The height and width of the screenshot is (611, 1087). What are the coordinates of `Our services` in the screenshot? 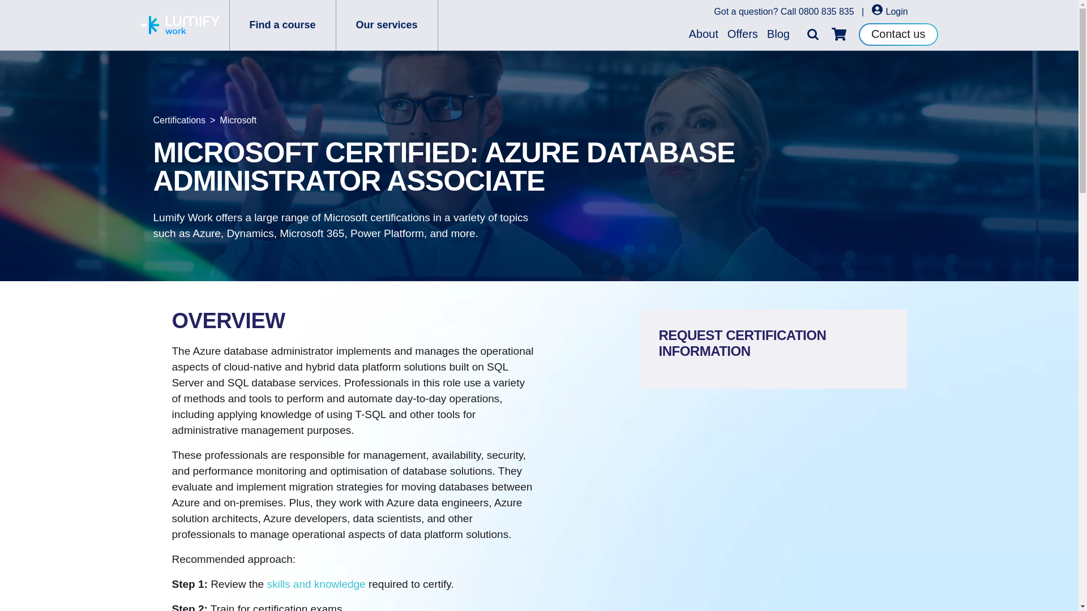 It's located at (387, 25).